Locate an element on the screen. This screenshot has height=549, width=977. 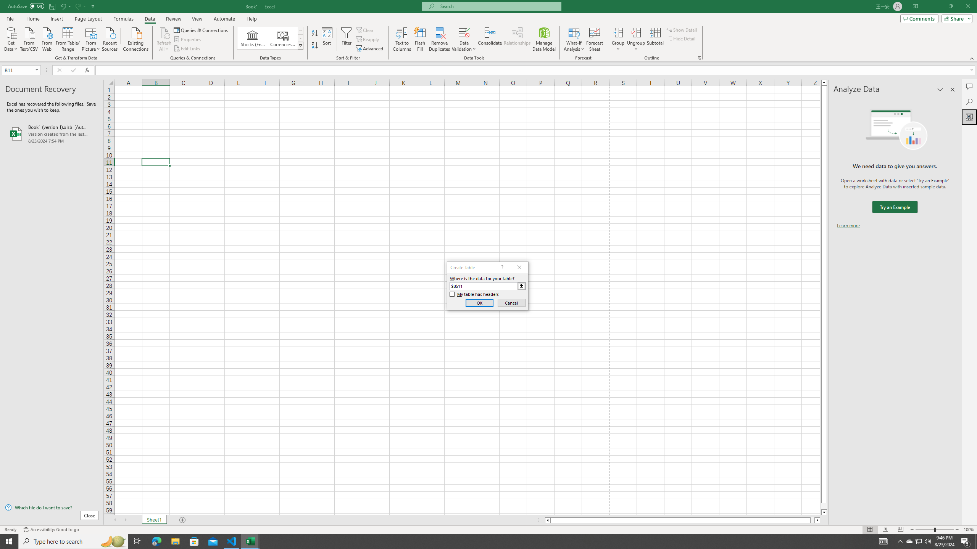
Recent Sources is located at coordinates (110, 39).